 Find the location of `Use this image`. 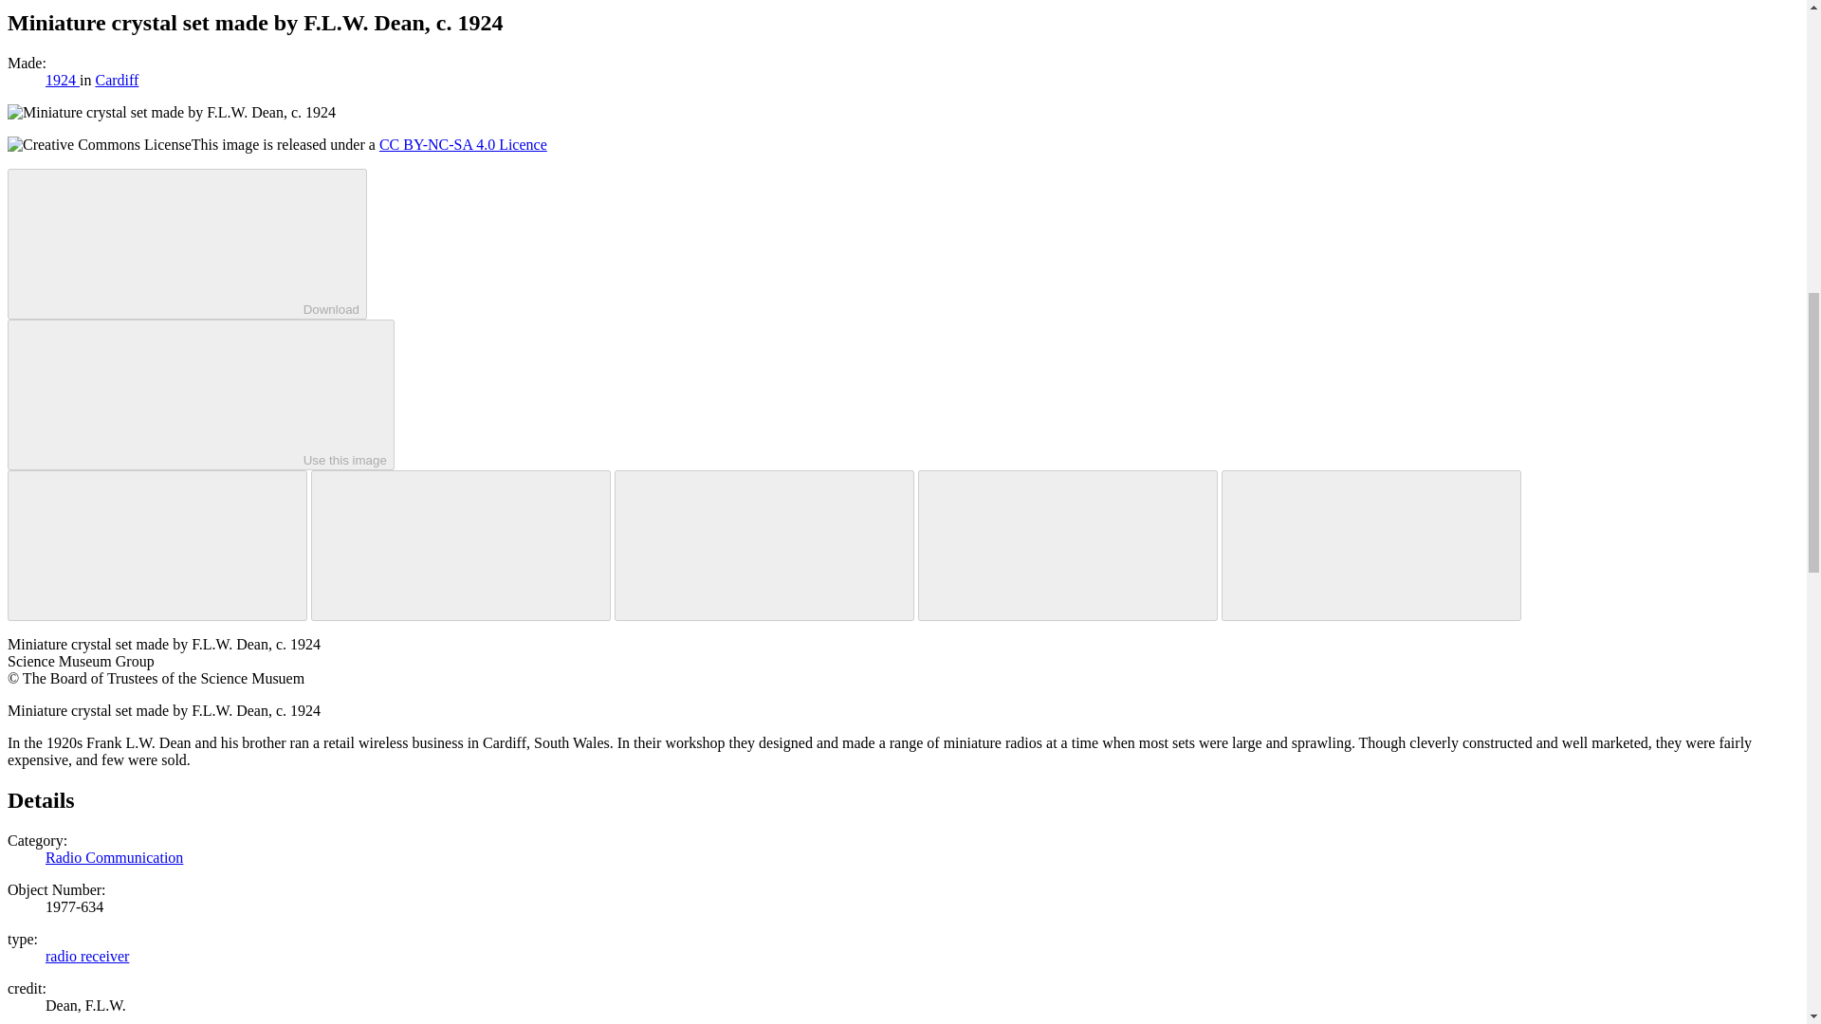

Use this image is located at coordinates (201, 394).